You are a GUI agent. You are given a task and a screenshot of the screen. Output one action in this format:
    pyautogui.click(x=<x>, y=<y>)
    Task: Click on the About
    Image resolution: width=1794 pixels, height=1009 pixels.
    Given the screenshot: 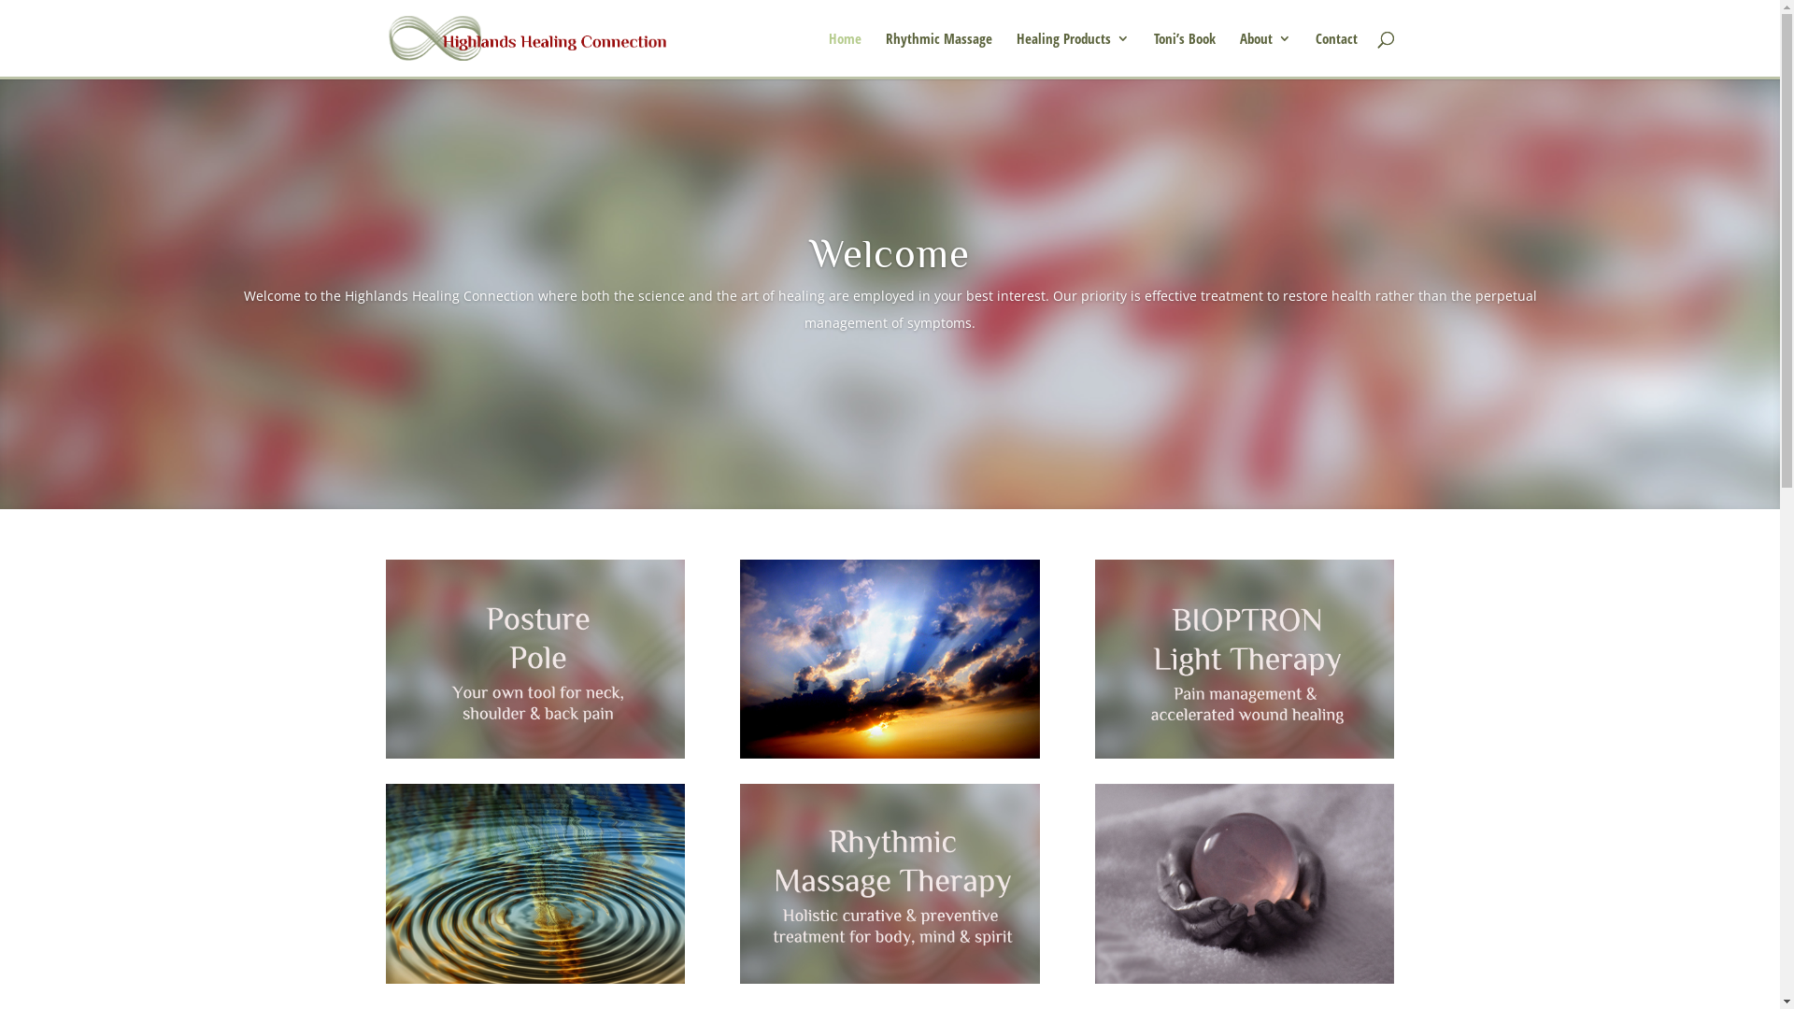 What is the action you would take?
    pyautogui.click(x=1265, y=54)
    